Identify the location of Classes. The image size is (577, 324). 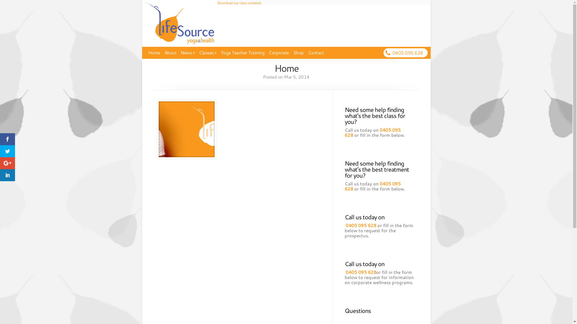
(208, 53).